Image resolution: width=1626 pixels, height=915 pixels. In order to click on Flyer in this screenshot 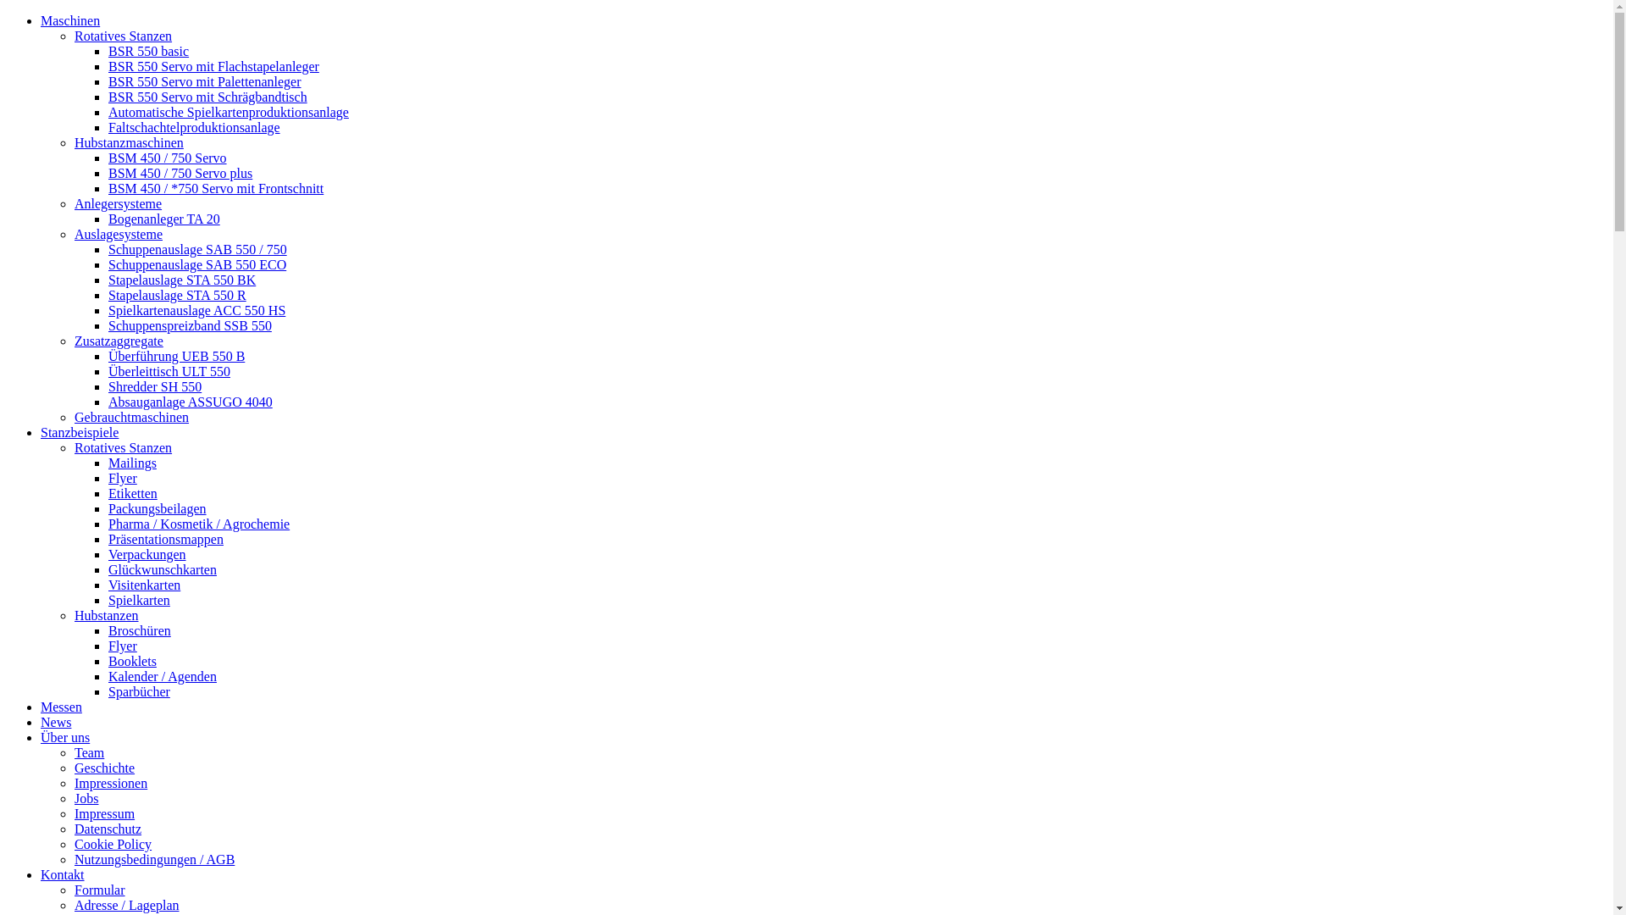, I will do `click(123, 646)`.